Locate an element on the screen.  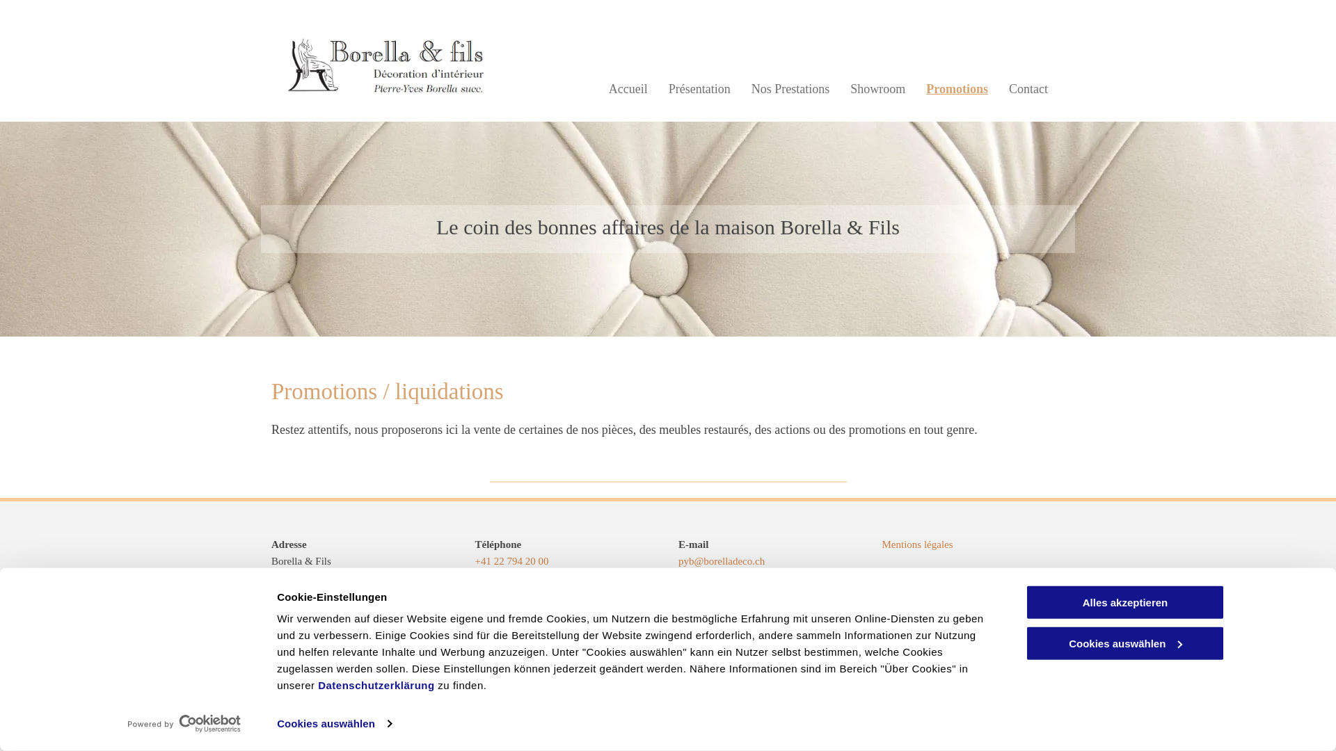
+41 22 794 20 00 is located at coordinates (511, 561).